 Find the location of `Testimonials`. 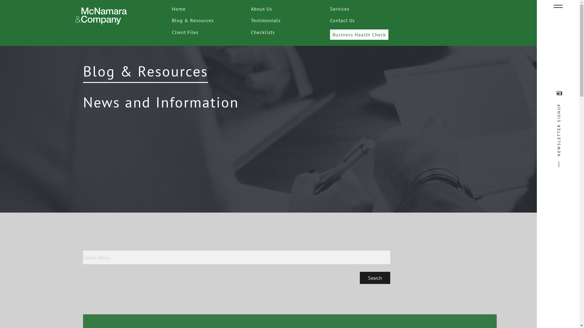

Testimonials is located at coordinates (266, 20).